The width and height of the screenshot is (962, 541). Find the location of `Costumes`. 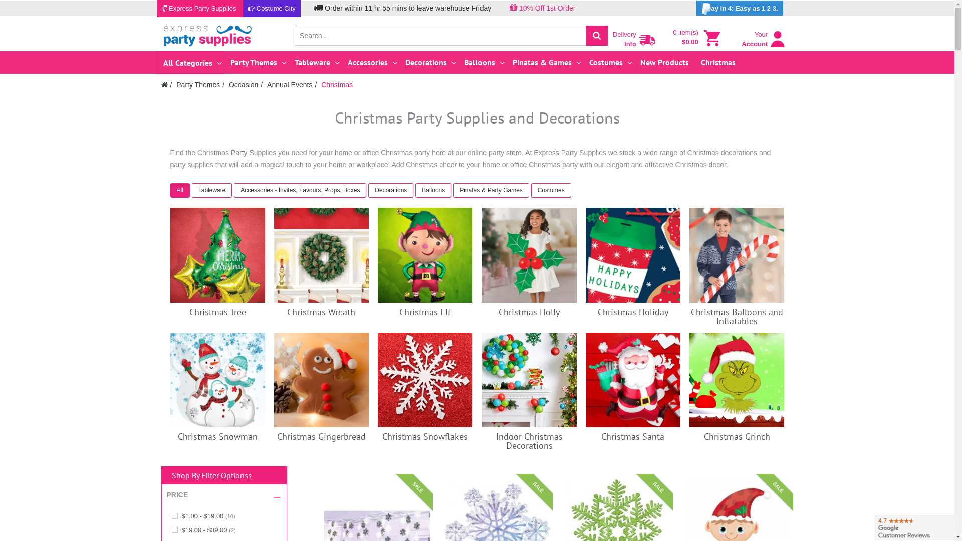

Costumes is located at coordinates (608, 62).